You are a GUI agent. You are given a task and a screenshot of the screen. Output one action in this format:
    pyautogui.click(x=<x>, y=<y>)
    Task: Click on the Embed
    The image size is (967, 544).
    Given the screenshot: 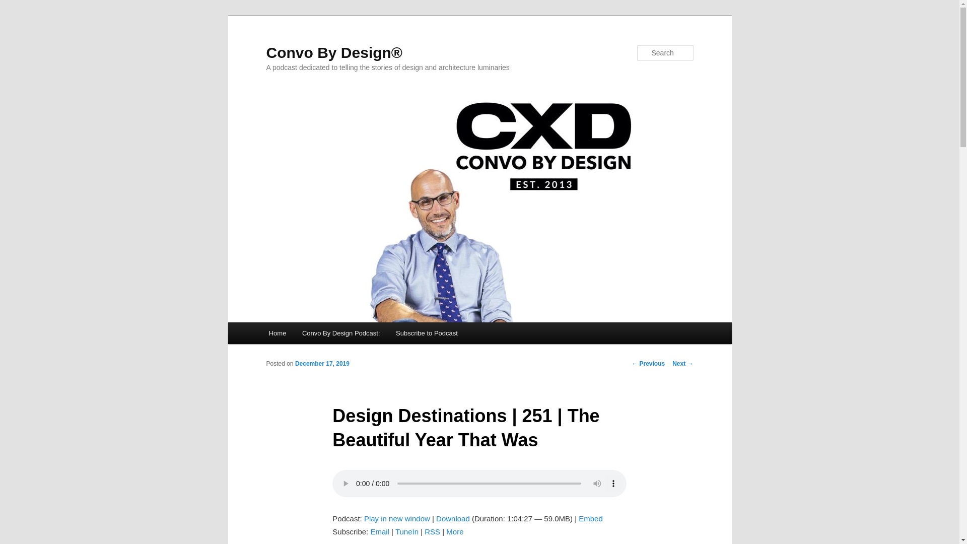 What is the action you would take?
    pyautogui.click(x=590, y=518)
    